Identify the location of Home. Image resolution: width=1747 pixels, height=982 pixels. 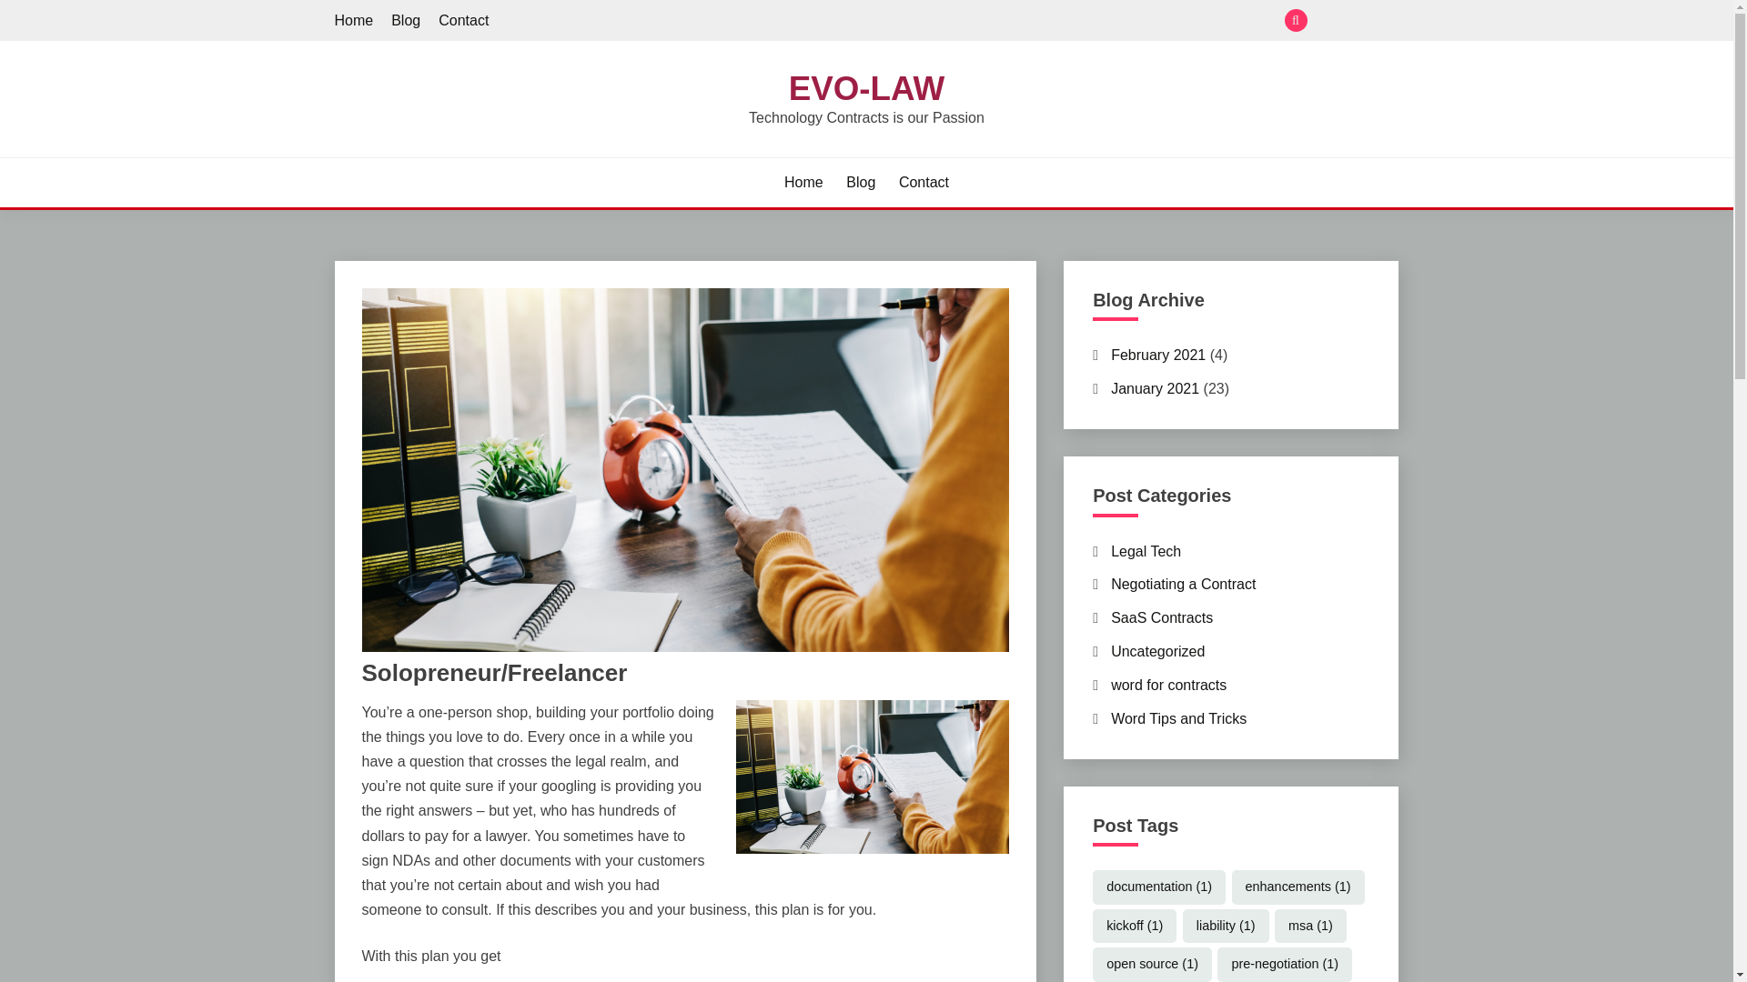
(1327, 20).